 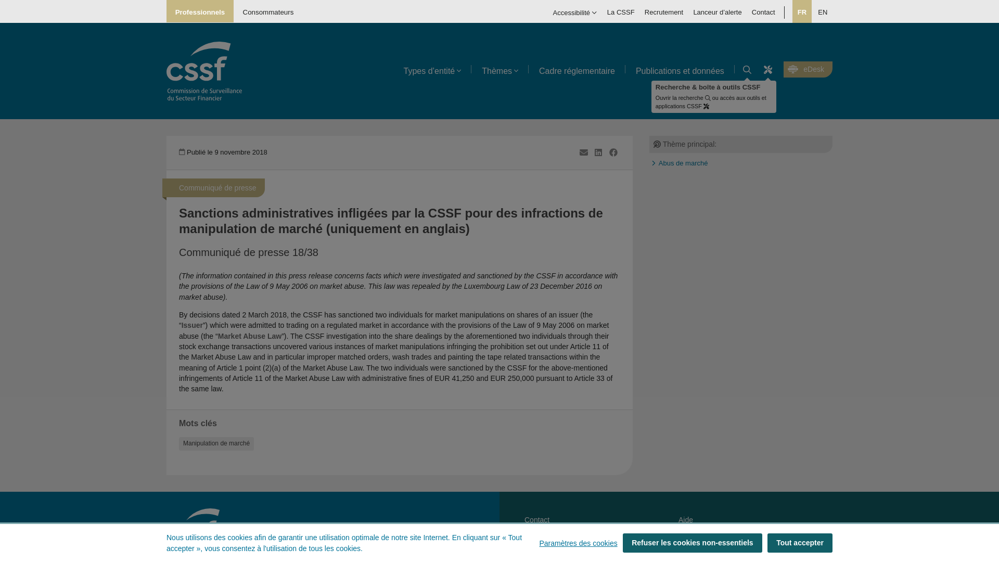 I want to click on Partager sur Facebook, so click(x=613, y=153).